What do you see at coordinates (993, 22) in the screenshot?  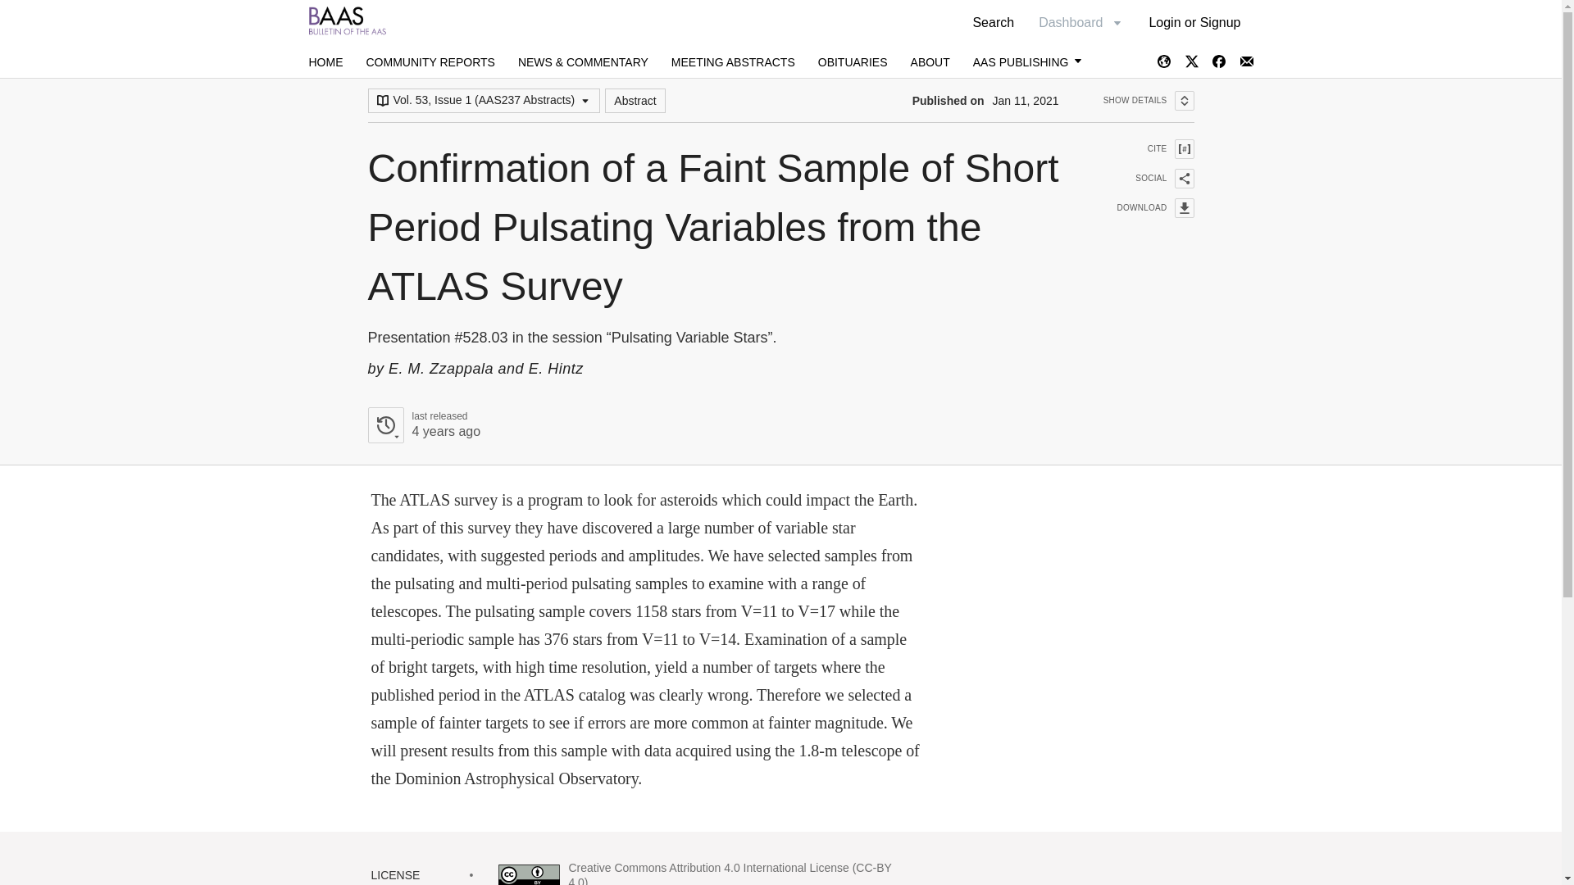 I see `MEETING ABSTRACTS` at bounding box center [993, 22].